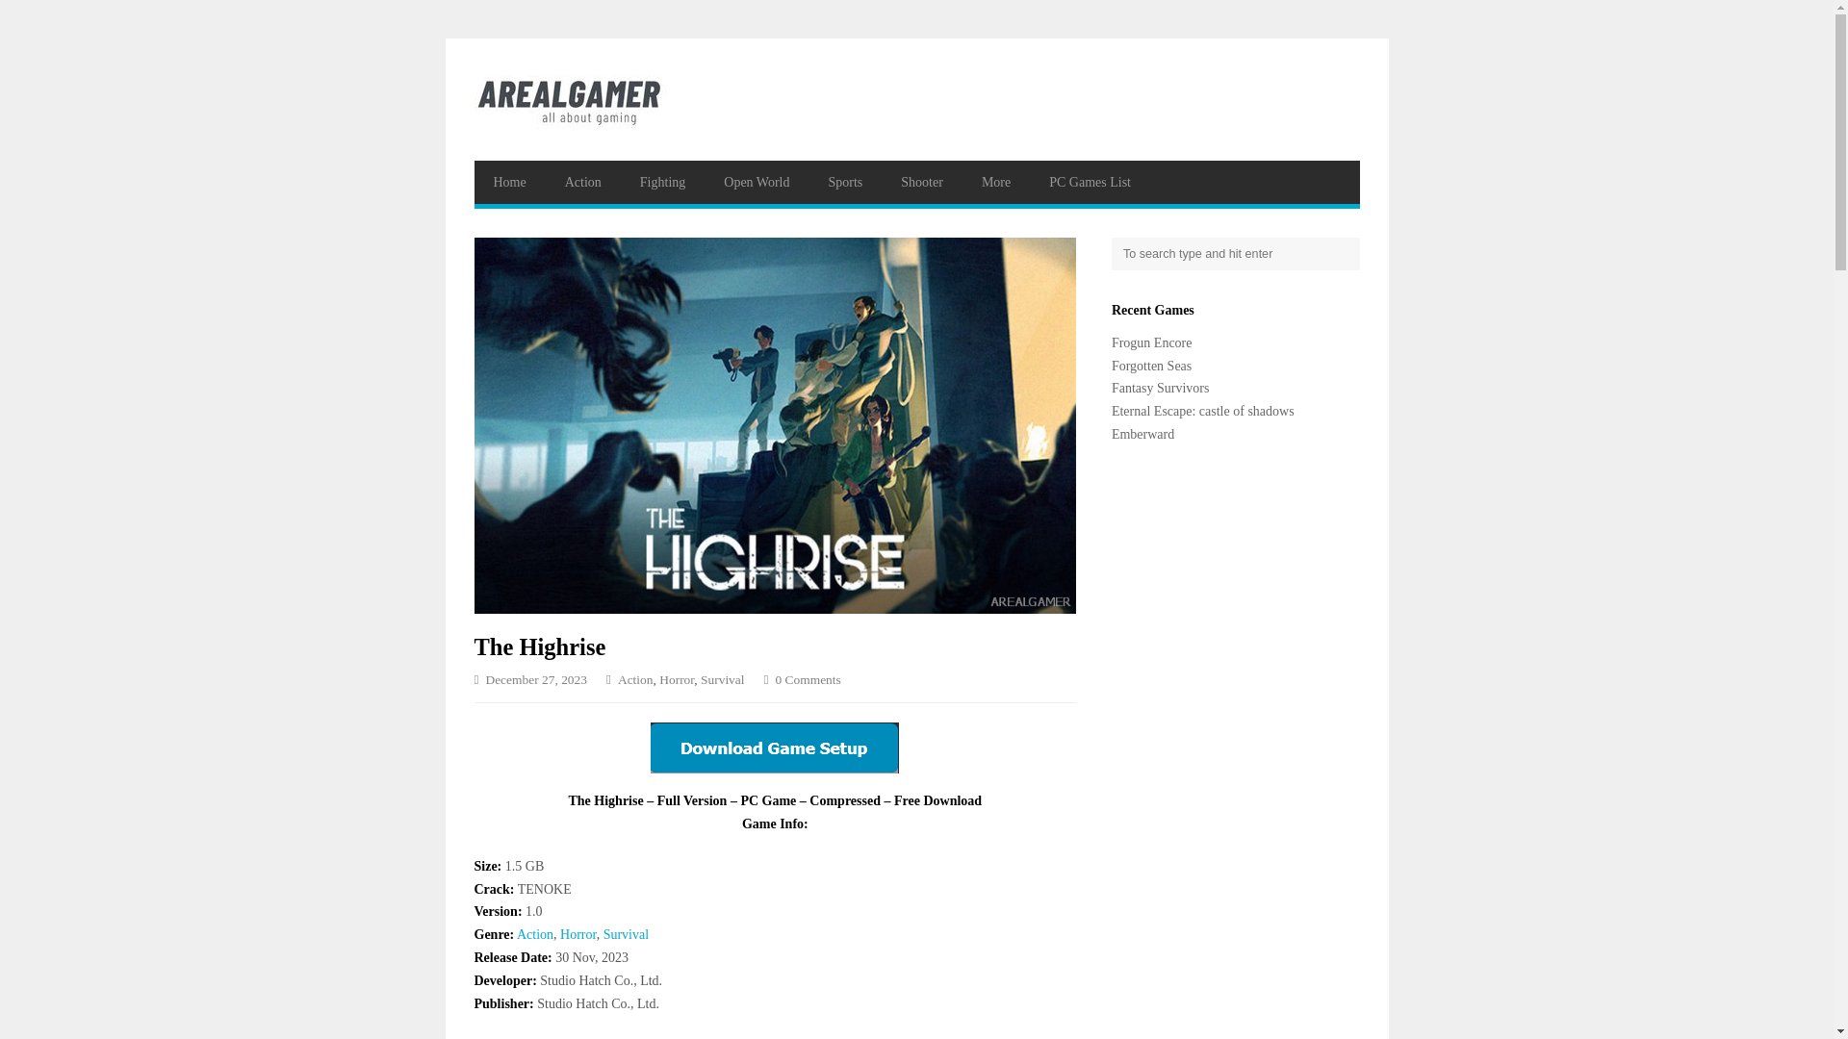  Describe the element at coordinates (583, 182) in the screenshot. I see `Action` at that location.